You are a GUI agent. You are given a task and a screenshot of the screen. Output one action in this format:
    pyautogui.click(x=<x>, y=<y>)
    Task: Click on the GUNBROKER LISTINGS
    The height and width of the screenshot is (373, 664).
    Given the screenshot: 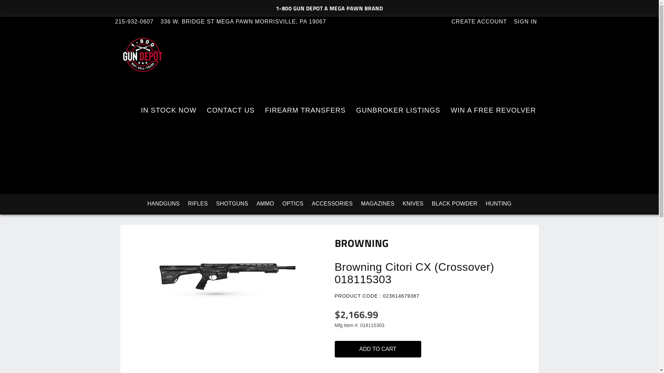 What is the action you would take?
    pyautogui.click(x=398, y=110)
    